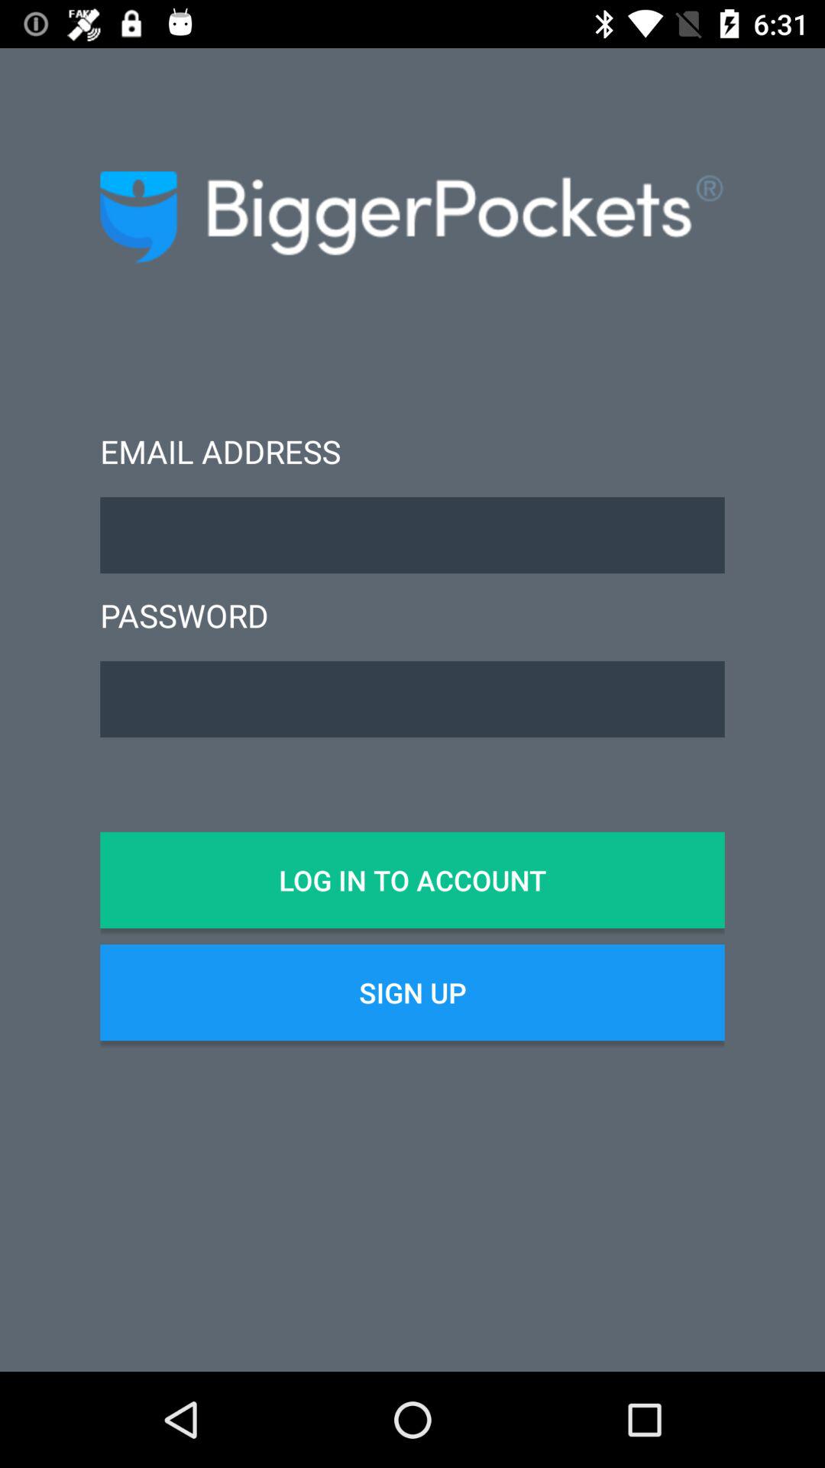 This screenshot has width=825, height=1468. Describe the element at coordinates (412, 880) in the screenshot. I see `select the log in to icon` at that location.